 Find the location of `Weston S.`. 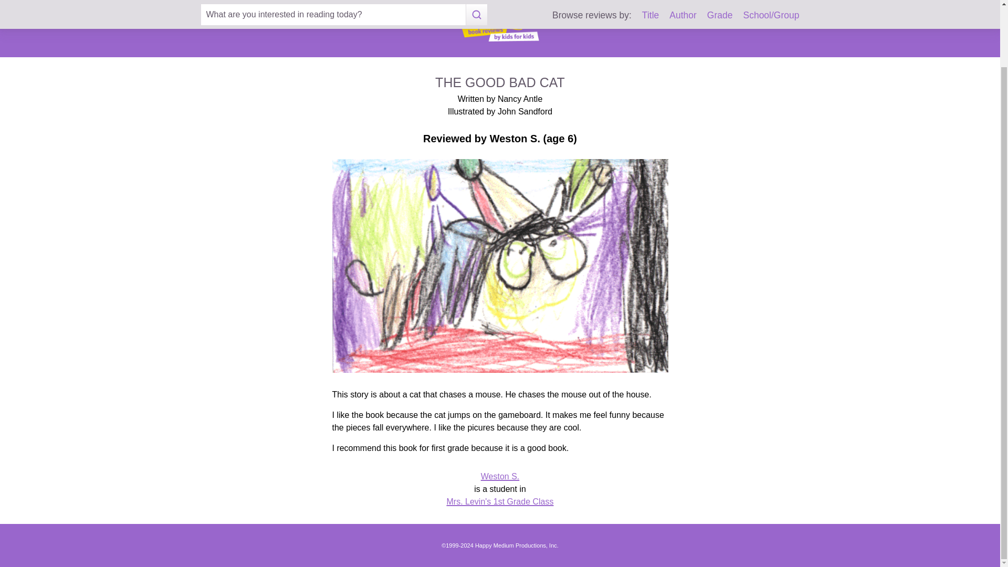

Weston S. is located at coordinates (500, 476).